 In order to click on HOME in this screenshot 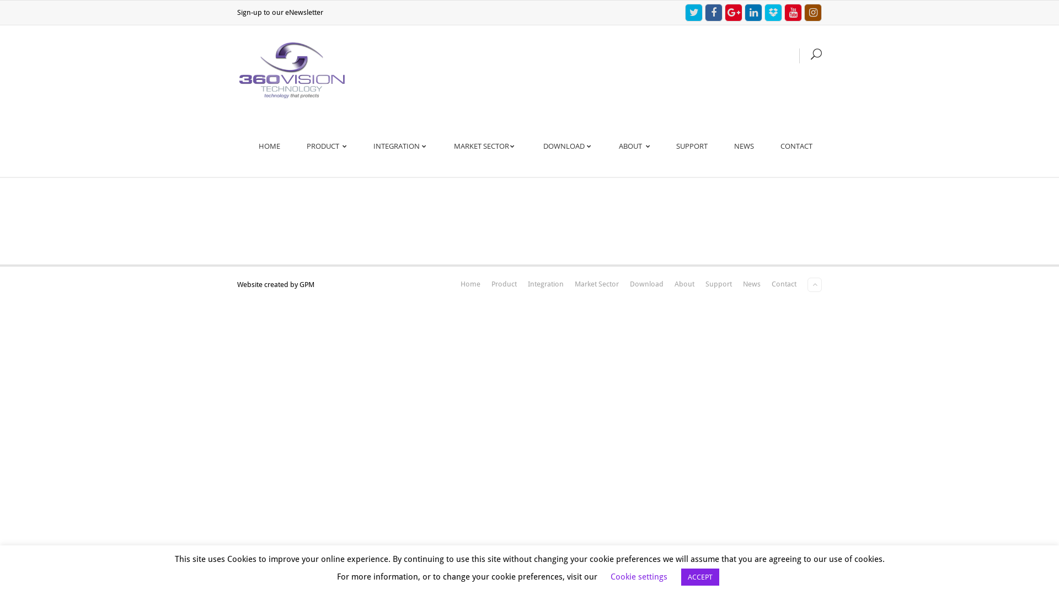, I will do `click(269, 147)`.